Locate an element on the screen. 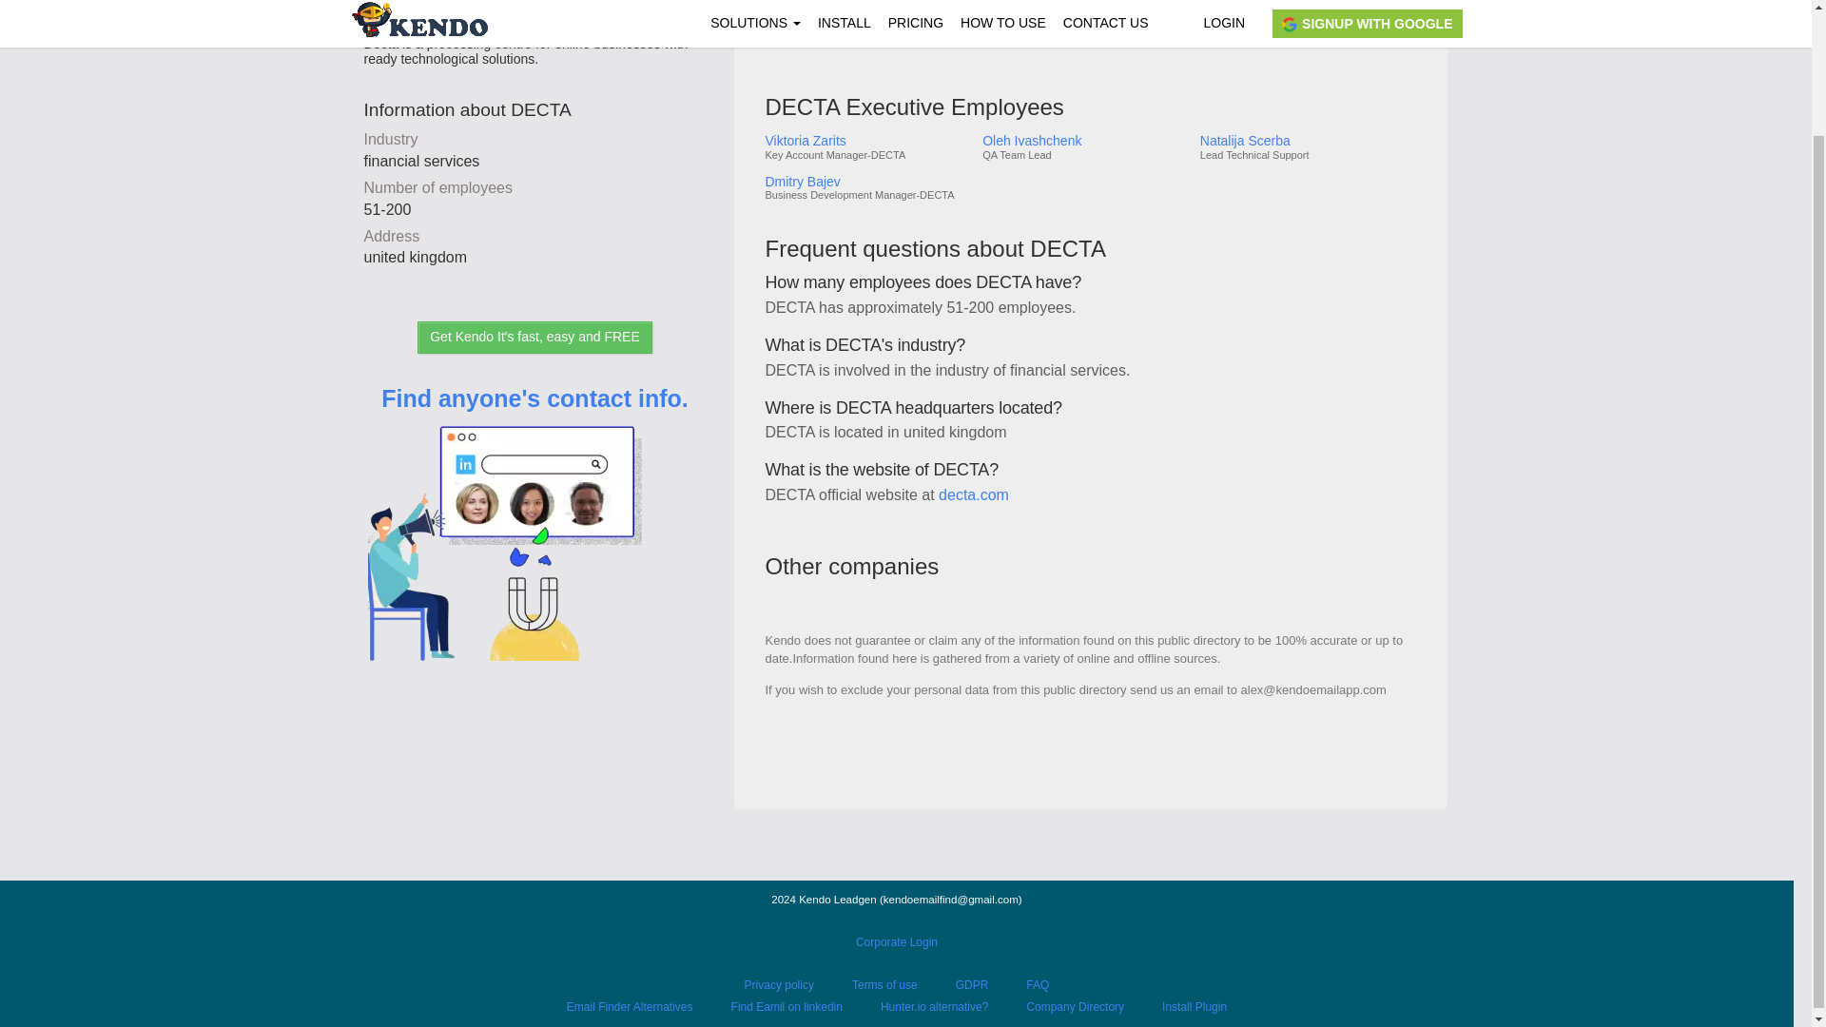 The width and height of the screenshot is (1826, 1027). FAQ is located at coordinates (1037, 985).